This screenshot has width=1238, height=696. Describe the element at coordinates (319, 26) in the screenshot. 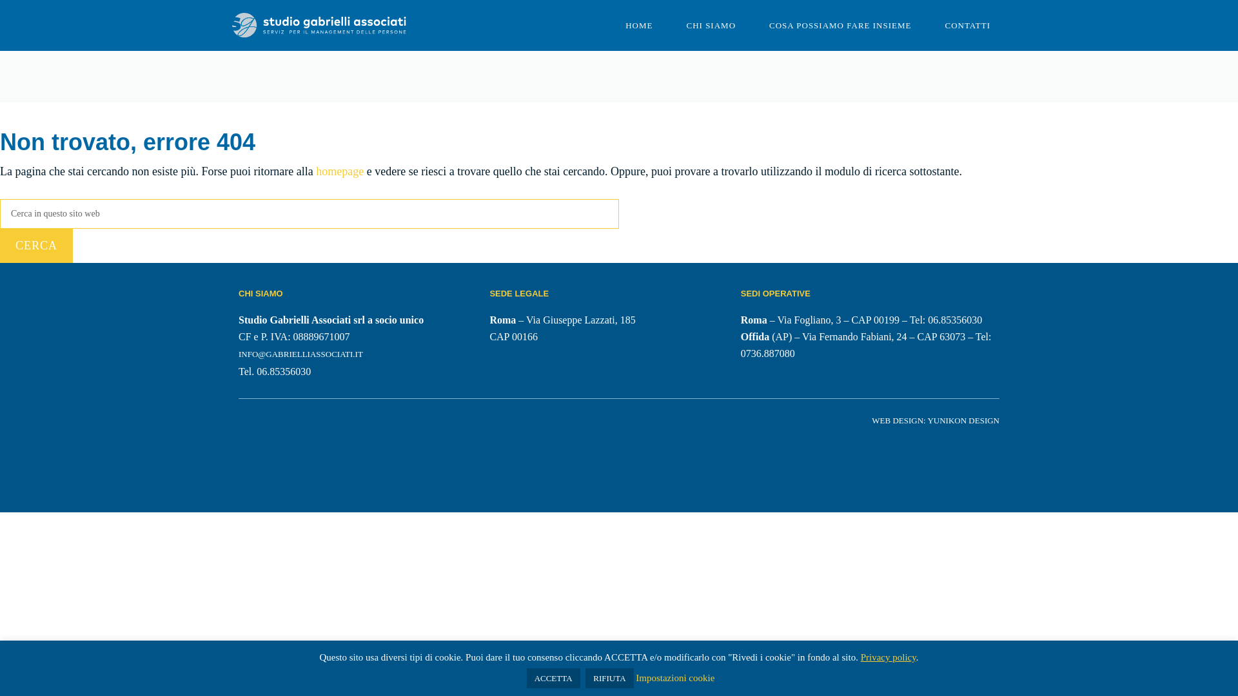

I see `Gabrielli Associati` at that location.